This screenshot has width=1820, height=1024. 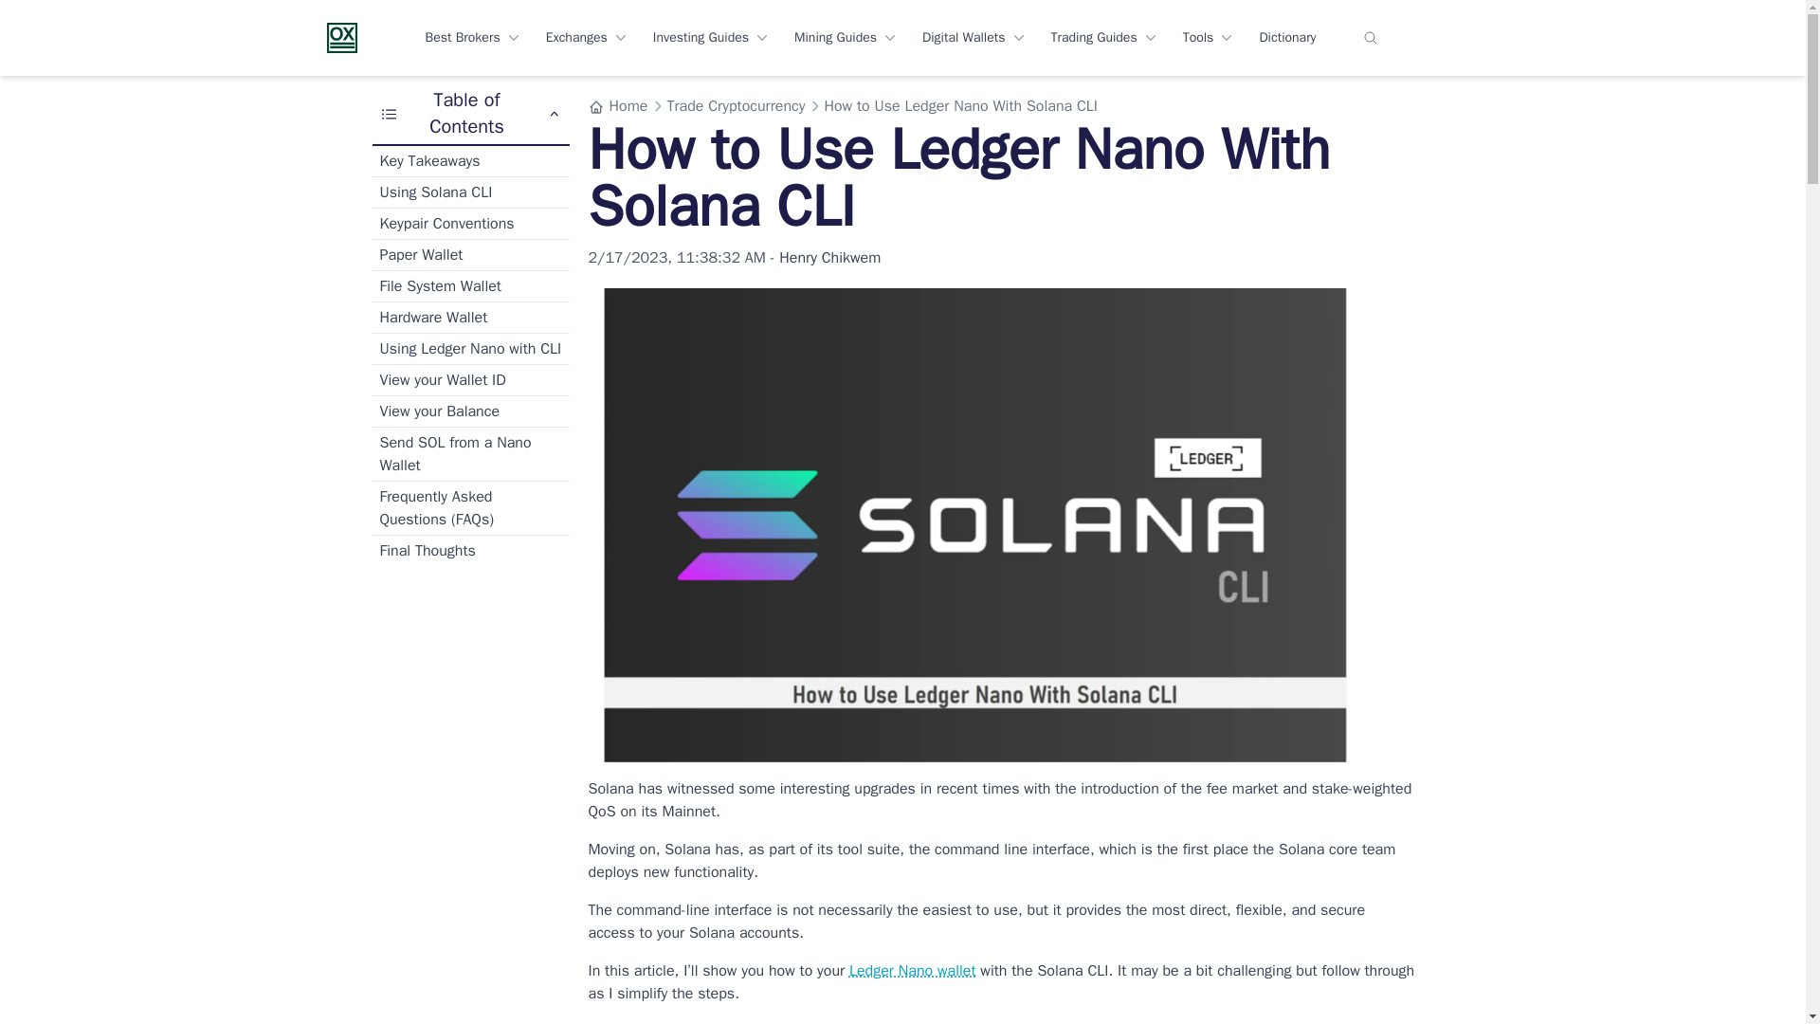 I want to click on Digital Wallets, so click(x=974, y=38).